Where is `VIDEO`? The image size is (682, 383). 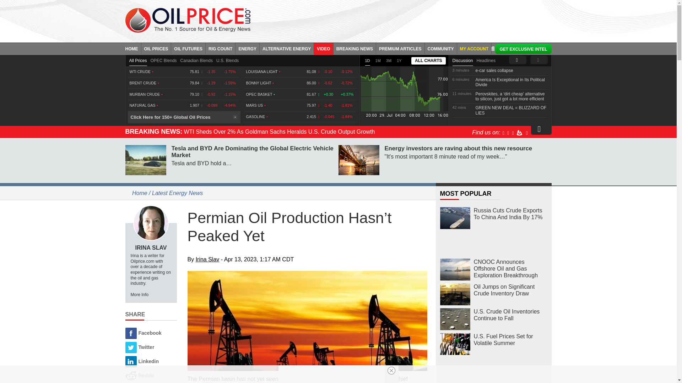
VIDEO is located at coordinates (323, 48).